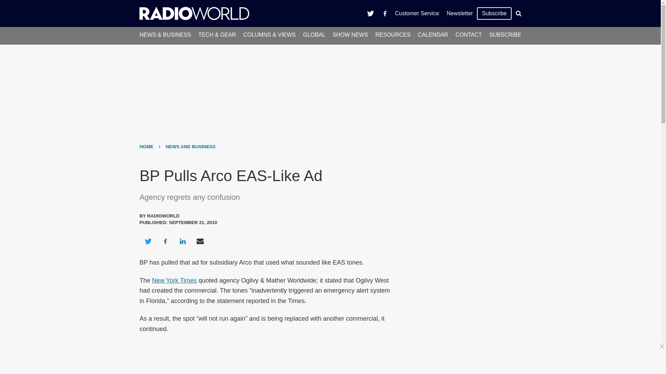 The width and height of the screenshot is (666, 374). Describe the element at coordinates (165, 241) in the screenshot. I see `Share on Facebook` at that location.